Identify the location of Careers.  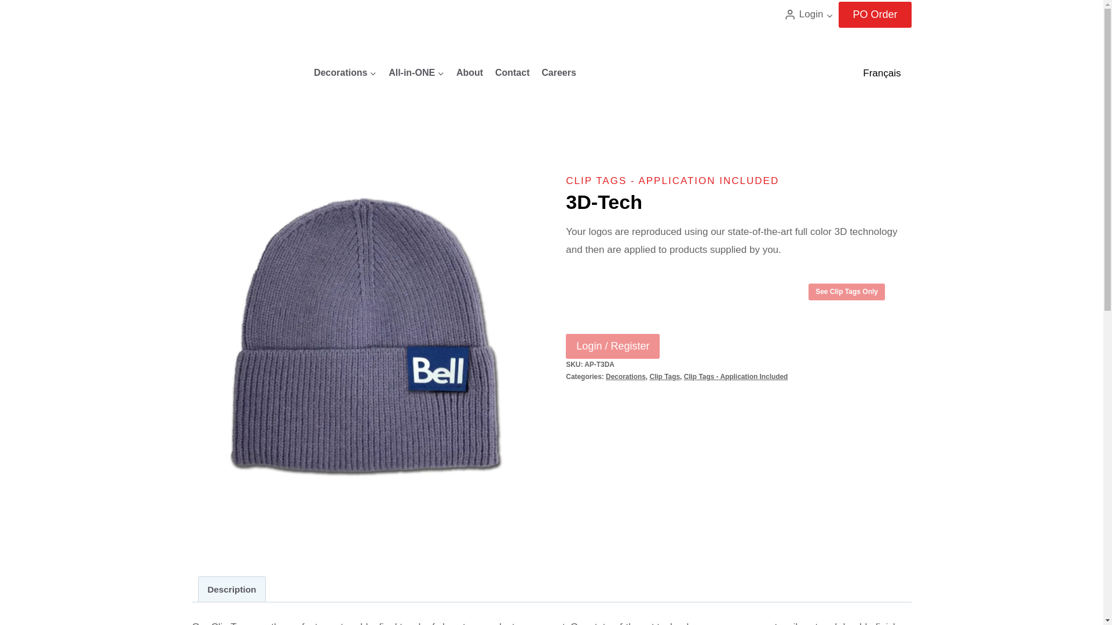
(558, 72).